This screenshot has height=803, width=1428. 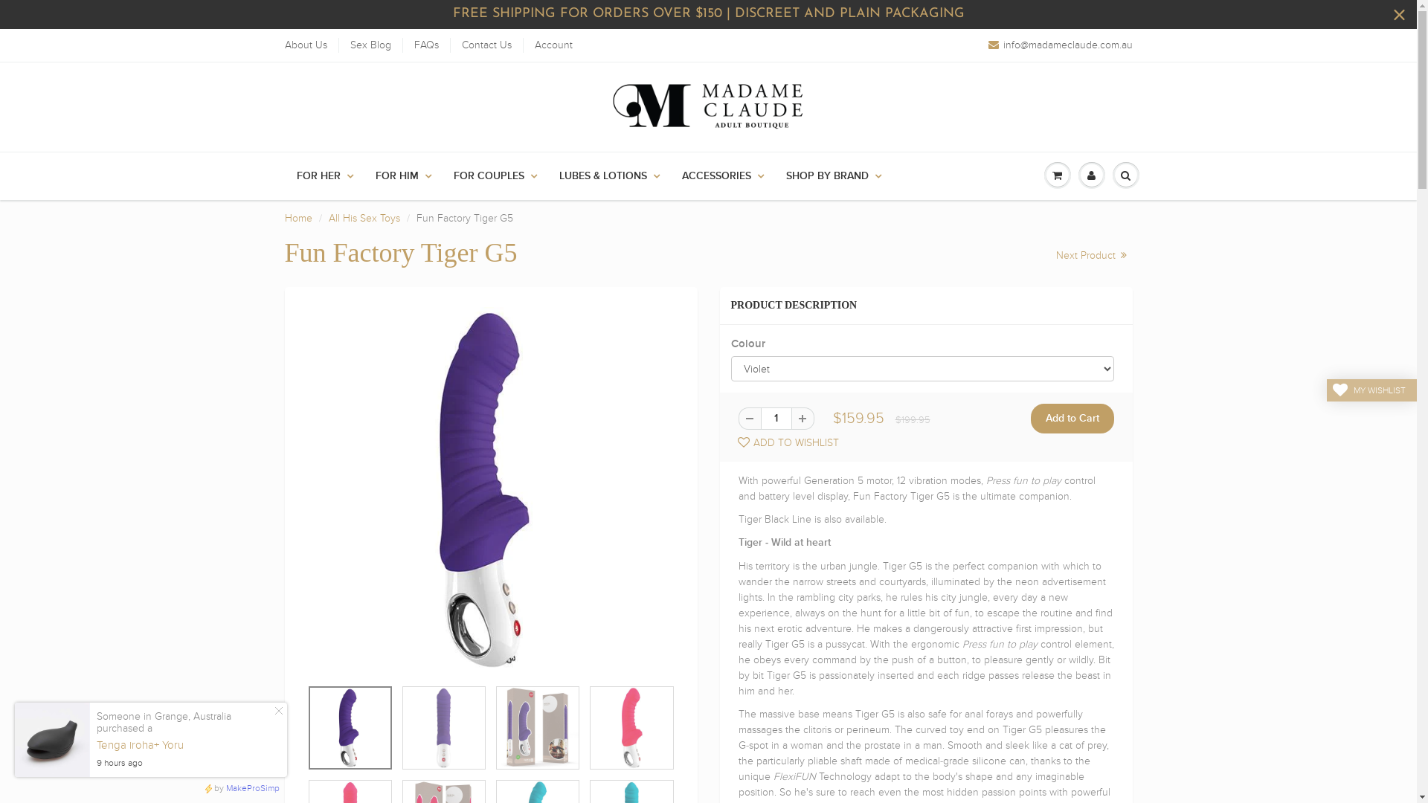 I want to click on by MakeProSimp, so click(x=241, y=788).